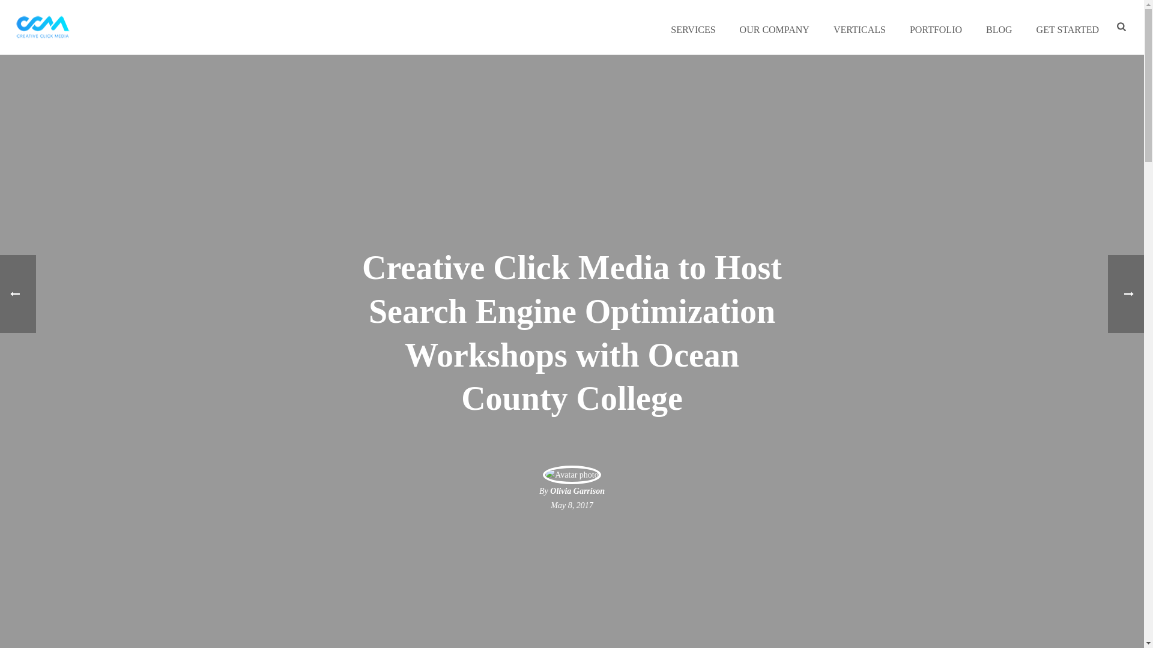  What do you see at coordinates (1068, 26) in the screenshot?
I see `GET STARTED` at bounding box center [1068, 26].